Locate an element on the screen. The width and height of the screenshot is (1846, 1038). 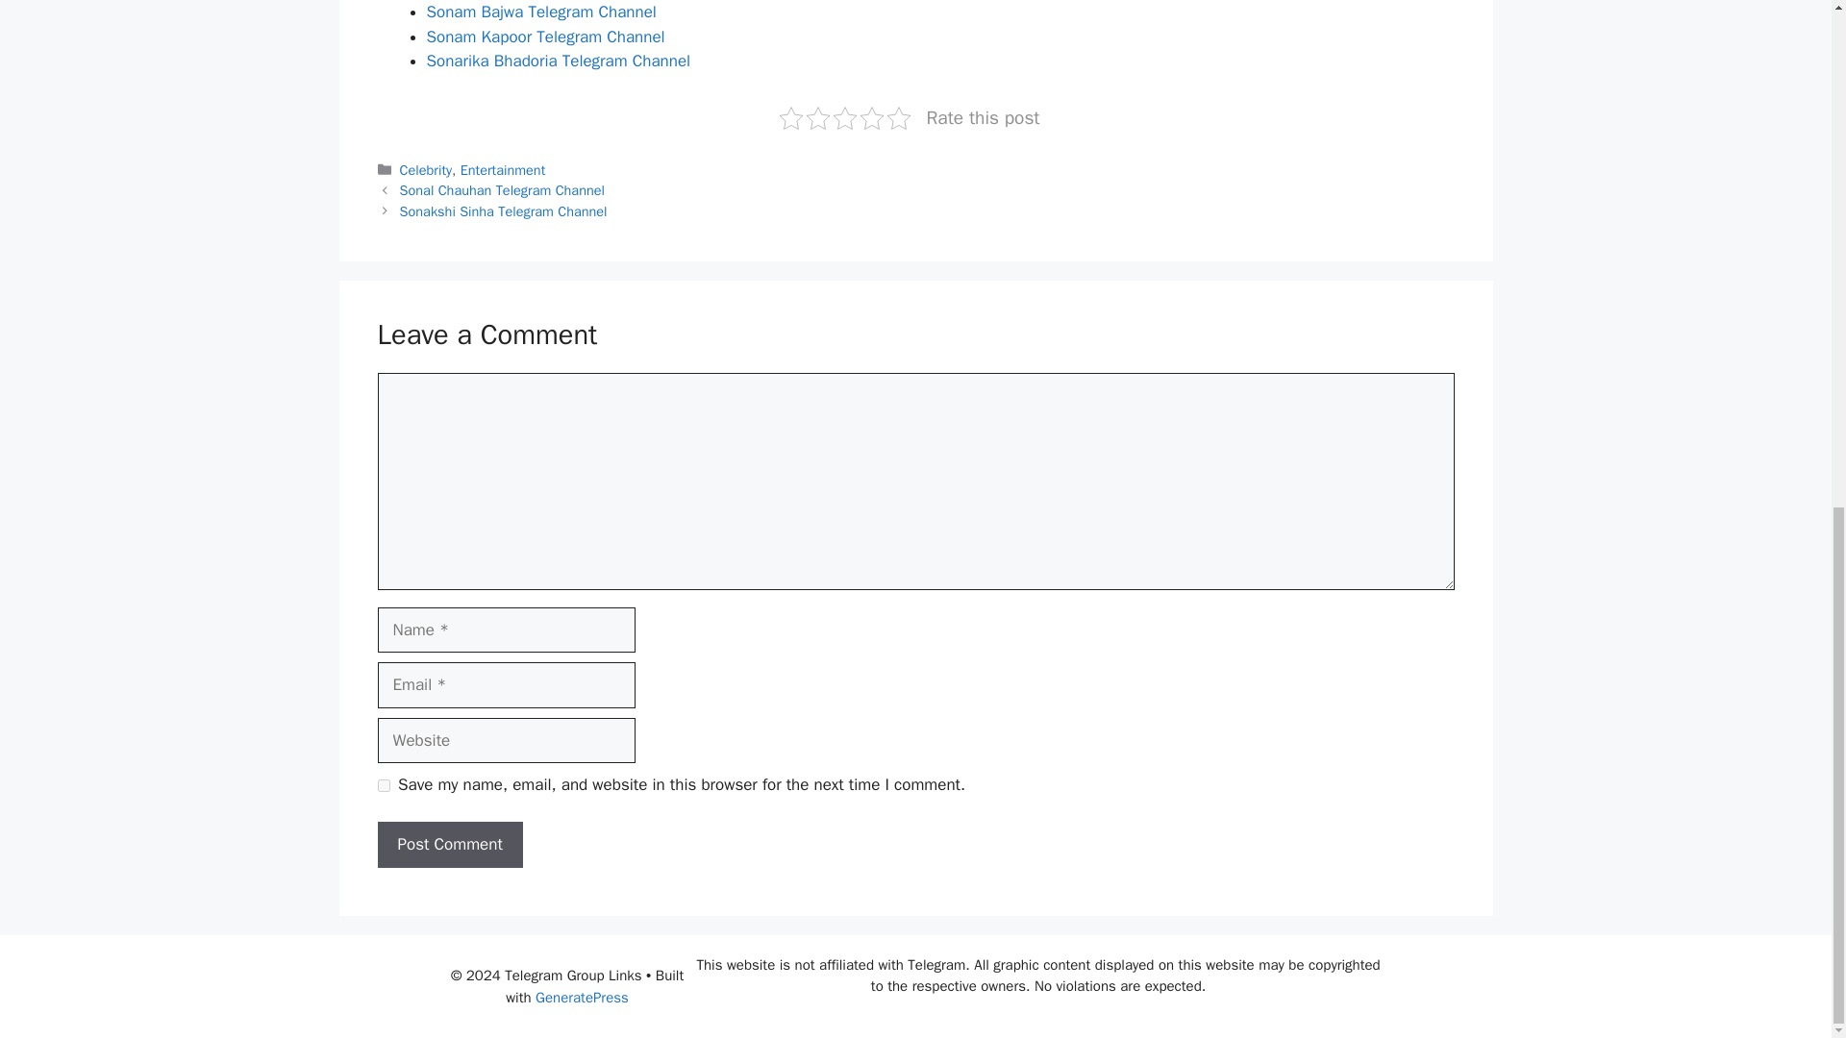
Scroll back to top is located at coordinates (1784, 960).